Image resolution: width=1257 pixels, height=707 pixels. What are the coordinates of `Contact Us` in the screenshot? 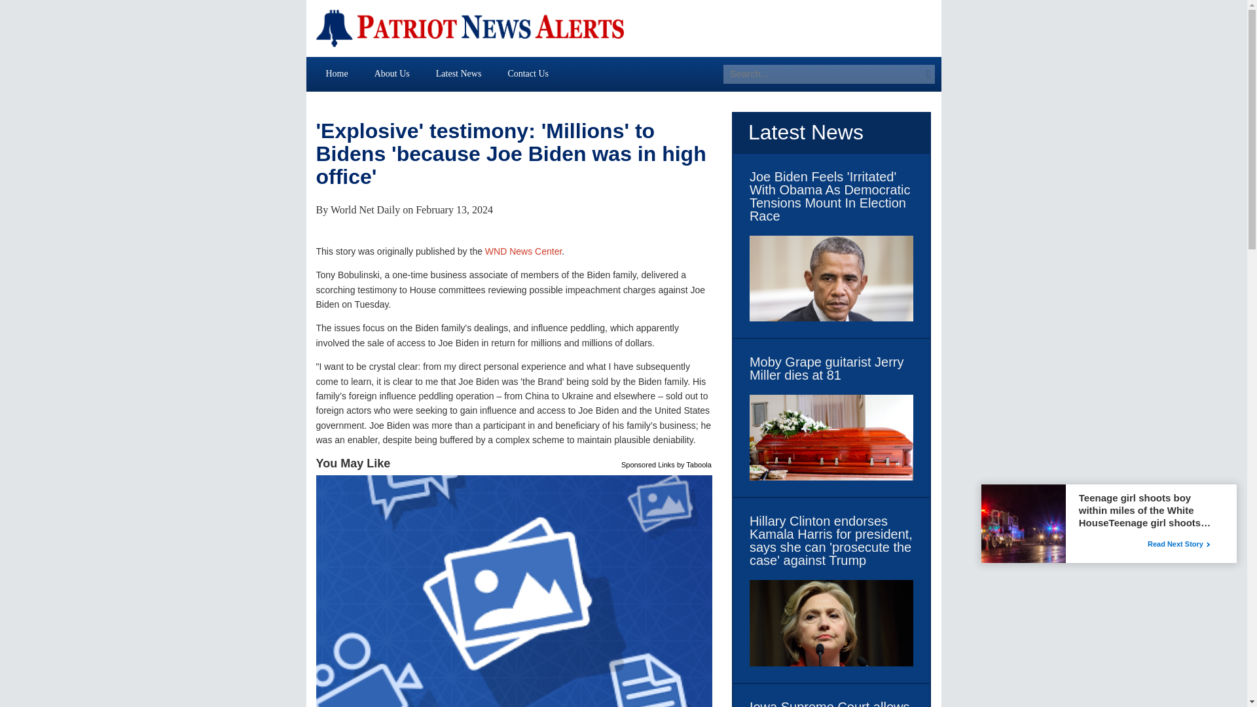 It's located at (528, 73).